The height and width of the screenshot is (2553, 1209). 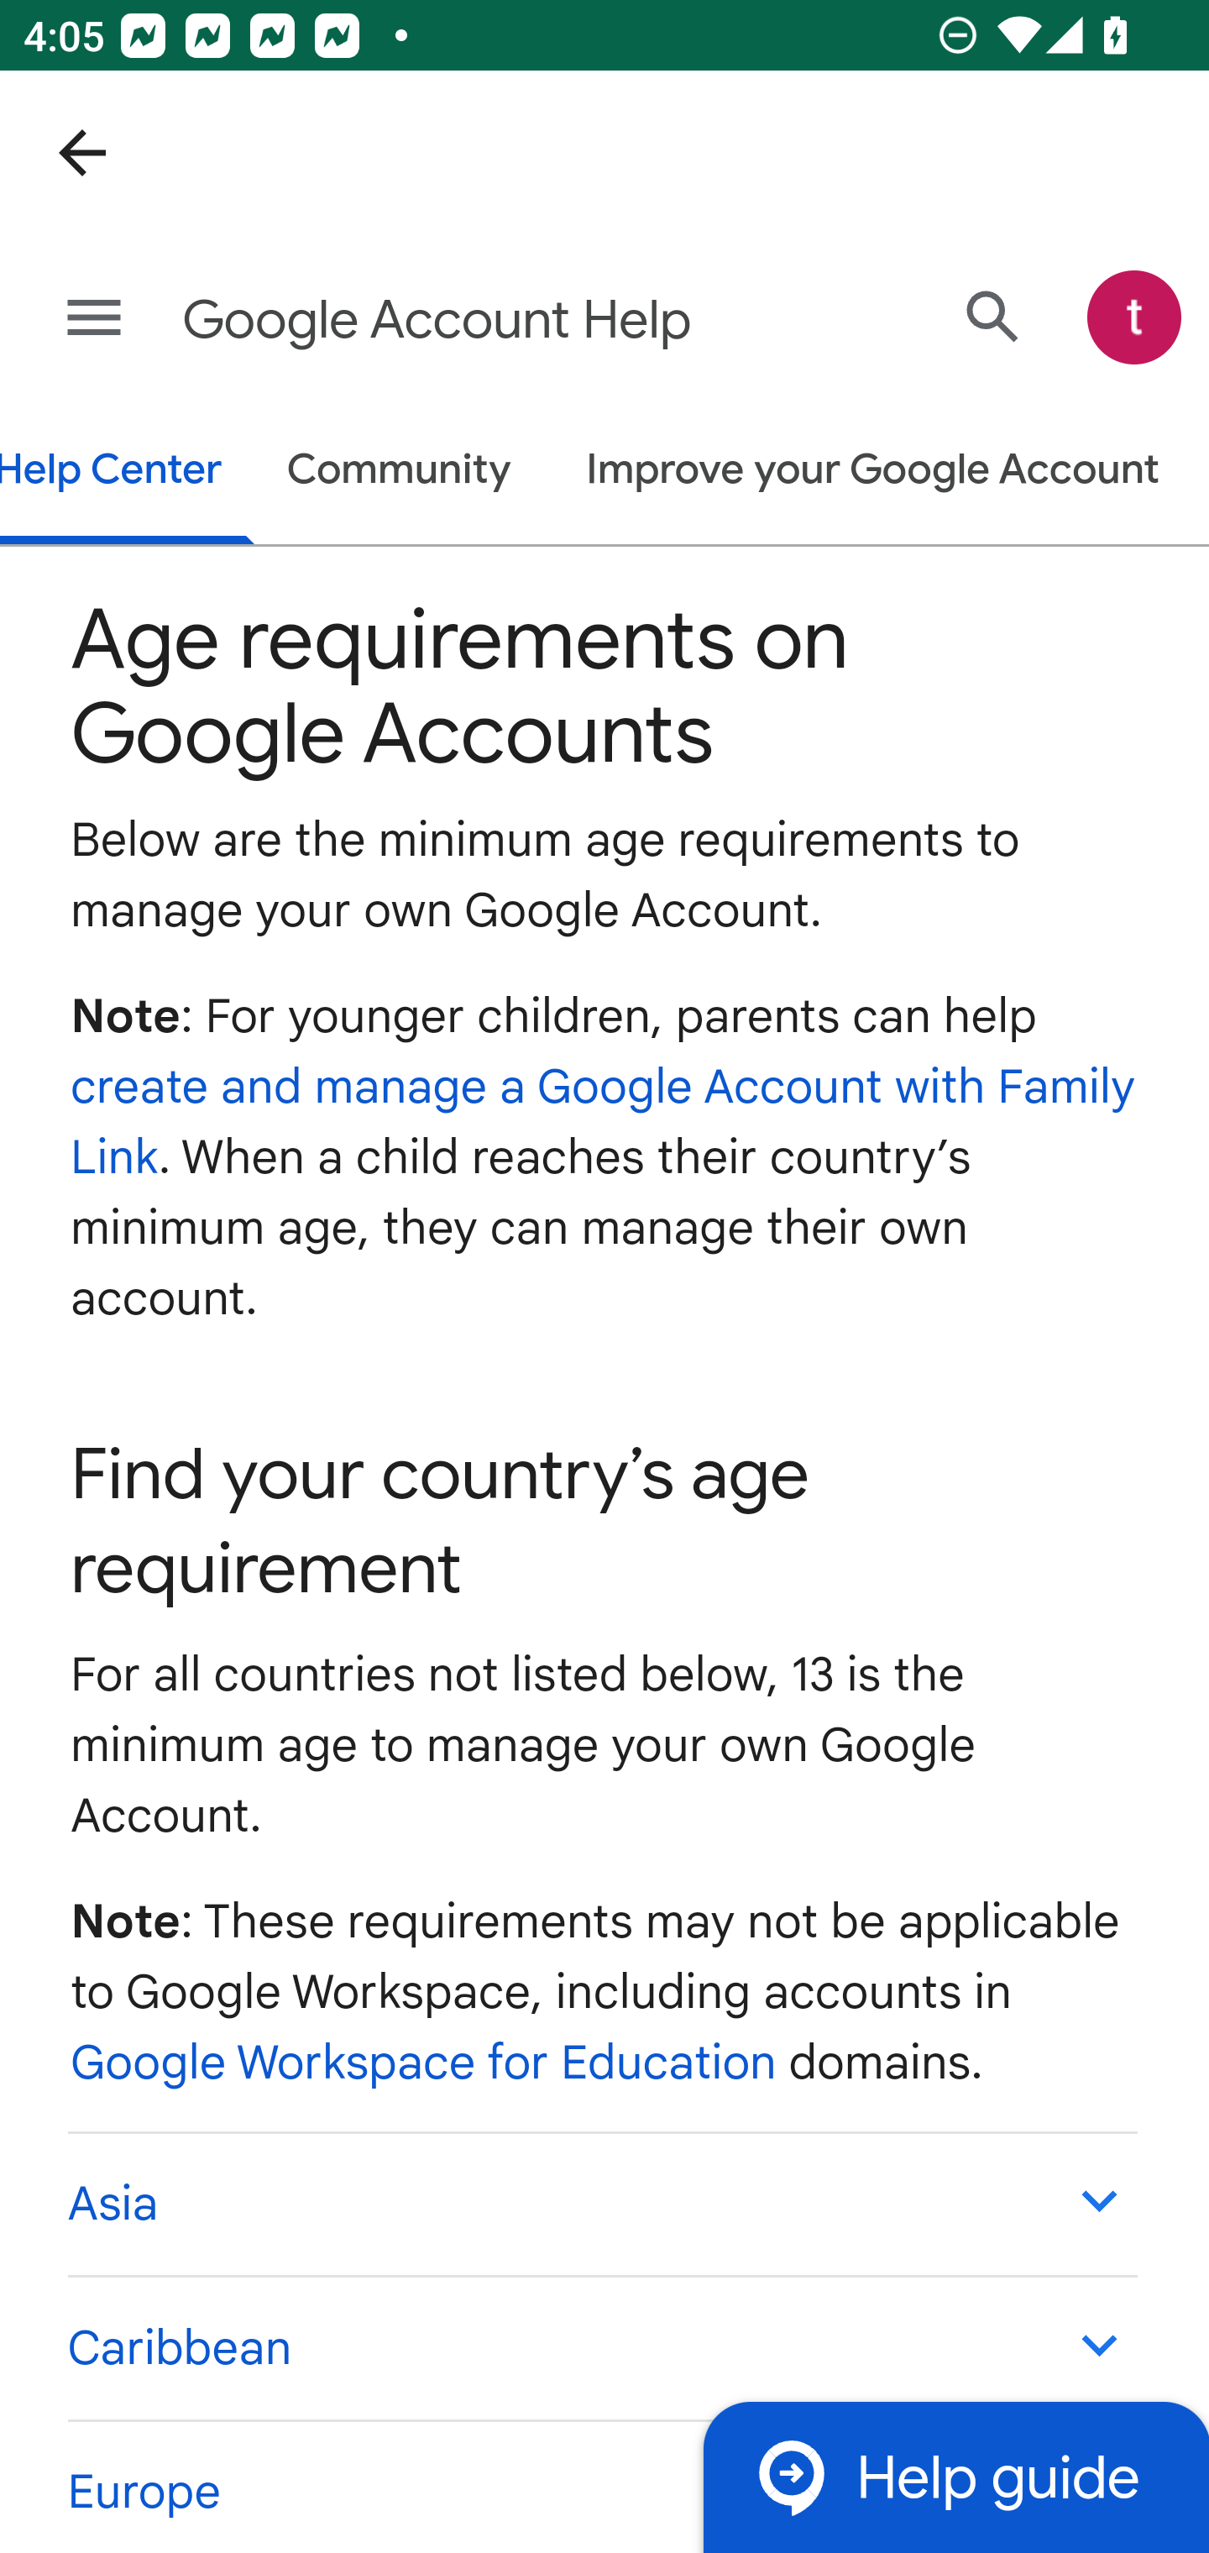 What do you see at coordinates (82, 153) in the screenshot?
I see `Navigate up` at bounding box center [82, 153].